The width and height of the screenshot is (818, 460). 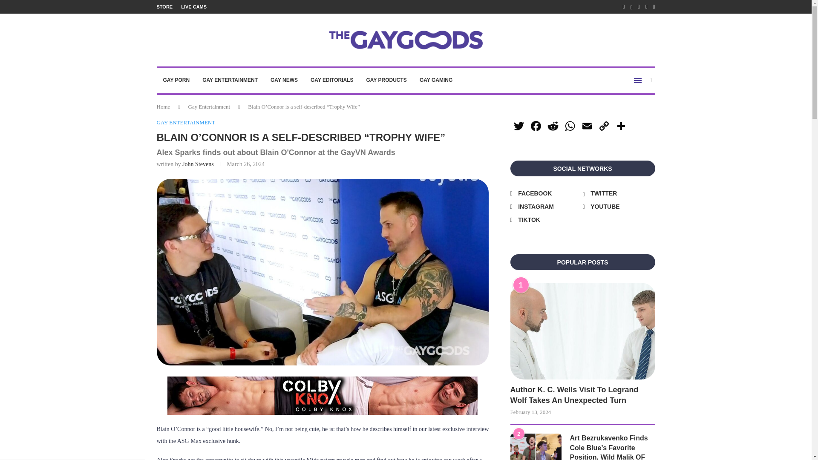 I want to click on GAY ENTERTAINMENT, so click(x=230, y=80).